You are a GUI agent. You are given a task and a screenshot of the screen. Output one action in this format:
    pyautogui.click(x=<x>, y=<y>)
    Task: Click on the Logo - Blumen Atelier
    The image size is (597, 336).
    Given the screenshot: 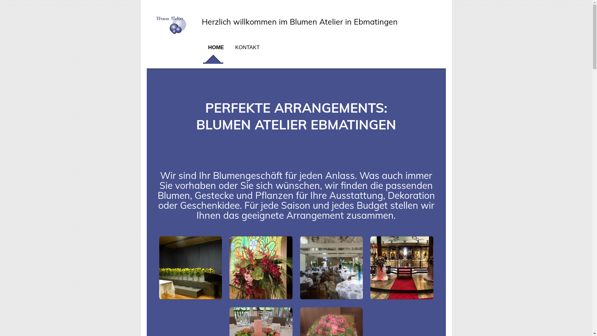 What is the action you would take?
    pyautogui.click(x=172, y=34)
    